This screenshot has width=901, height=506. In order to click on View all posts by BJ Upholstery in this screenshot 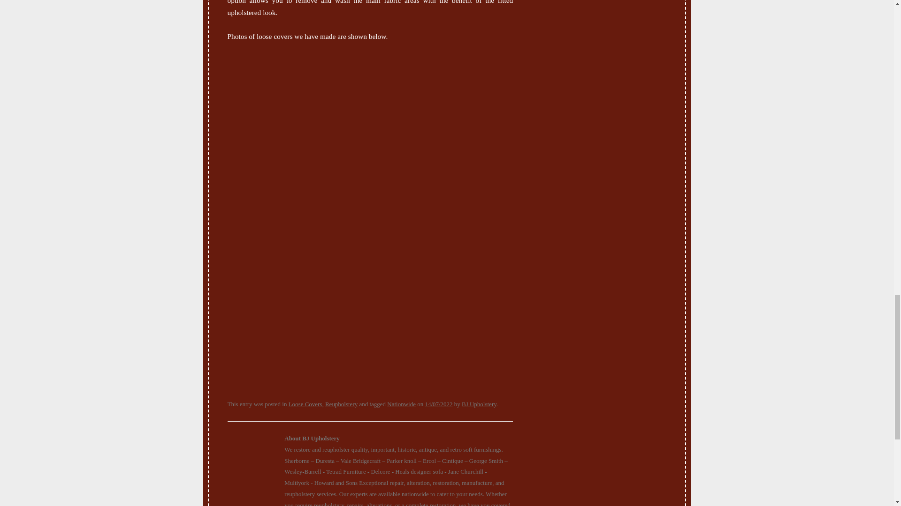, I will do `click(479, 404)`.